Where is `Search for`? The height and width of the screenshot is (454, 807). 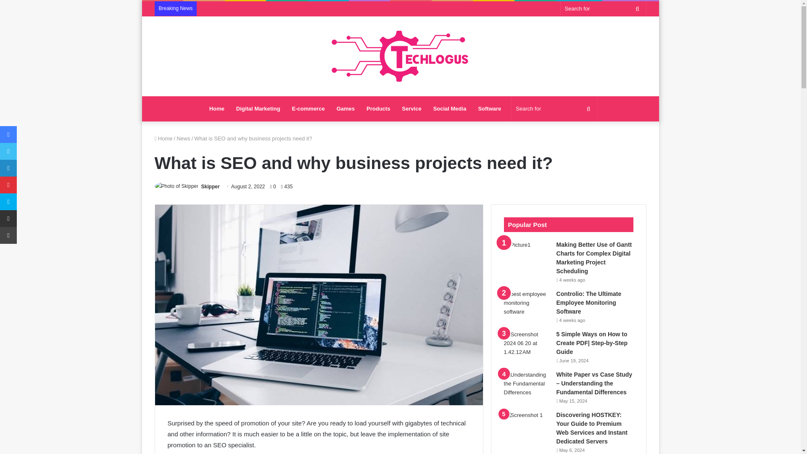 Search for is located at coordinates (554, 108).